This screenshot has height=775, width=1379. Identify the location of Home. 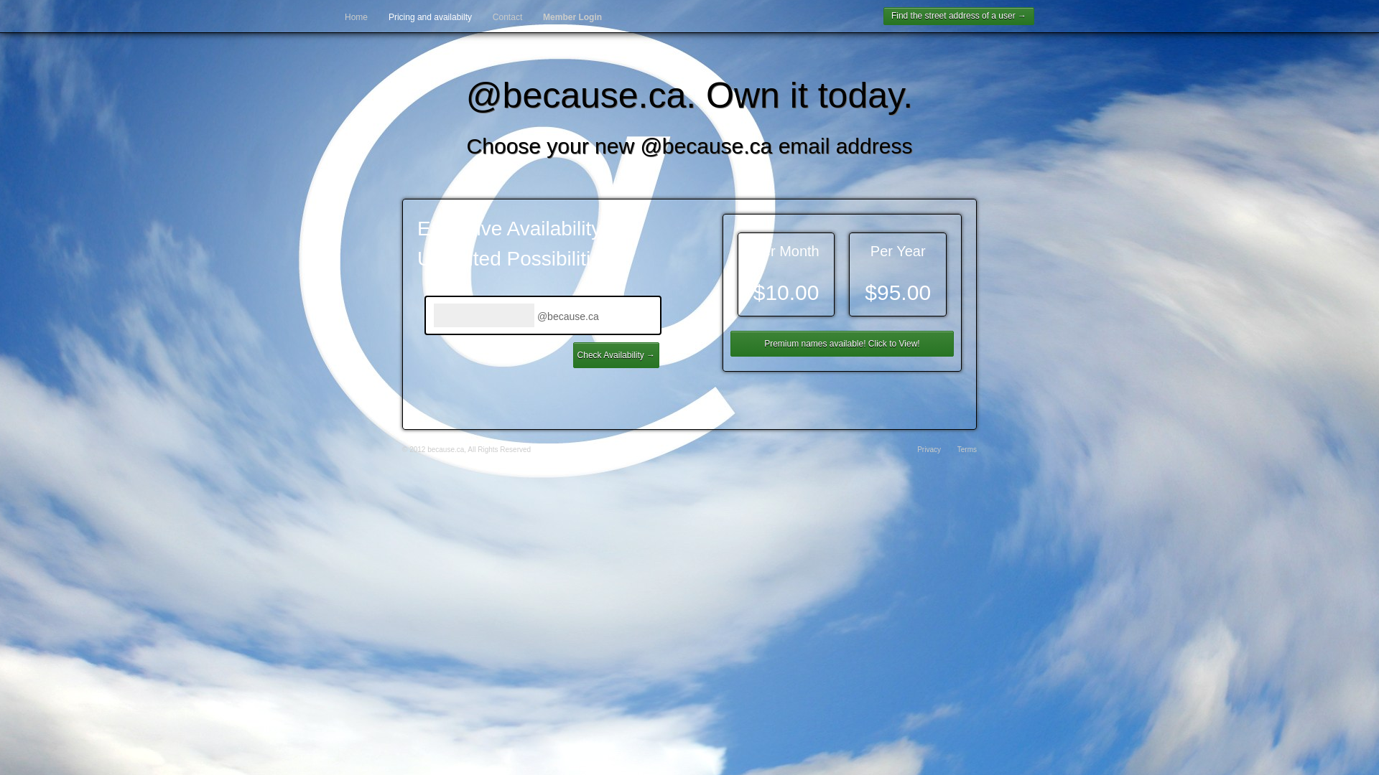
(356, 17).